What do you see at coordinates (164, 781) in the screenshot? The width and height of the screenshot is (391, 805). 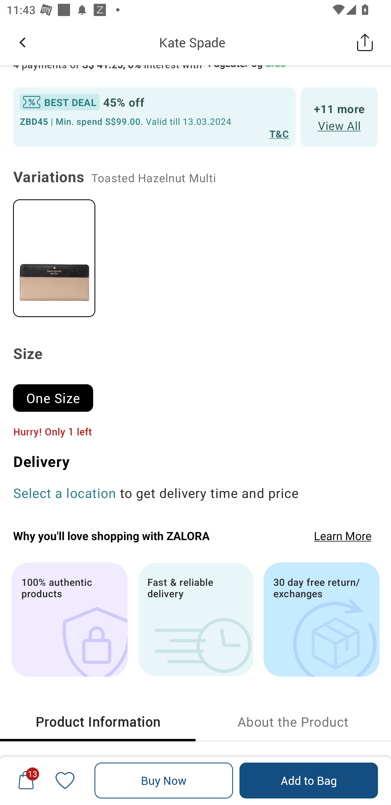 I see `Buy Now` at bounding box center [164, 781].